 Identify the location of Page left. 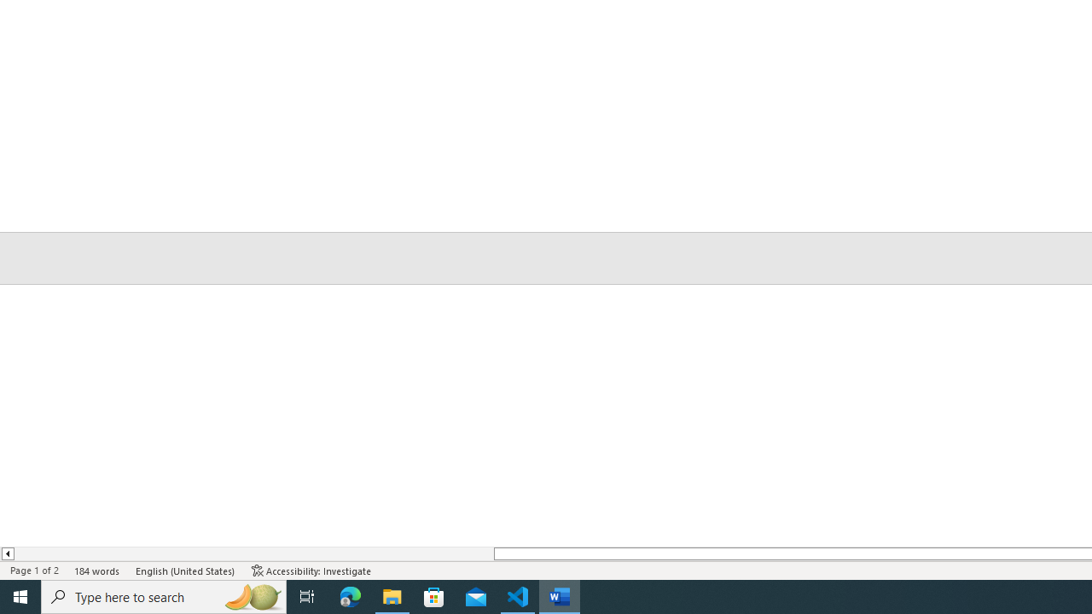
(253, 553).